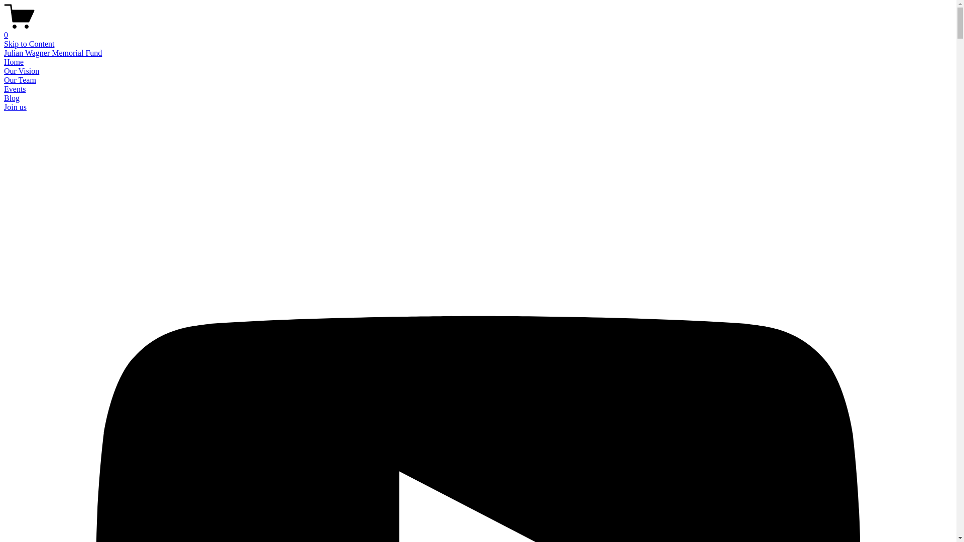 The width and height of the screenshot is (964, 542). I want to click on Our Vision, so click(22, 71).